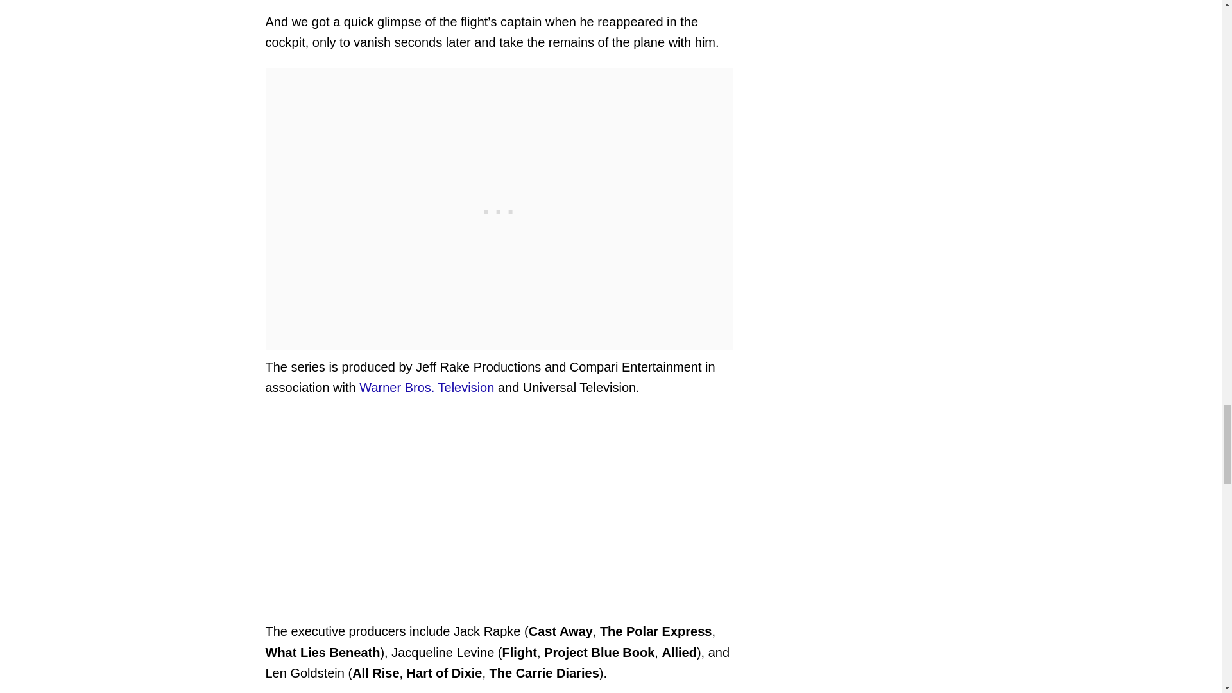 This screenshot has width=1232, height=693. What do you see at coordinates (426, 387) in the screenshot?
I see `Warner Bros. Television` at bounding box center [426, 387].